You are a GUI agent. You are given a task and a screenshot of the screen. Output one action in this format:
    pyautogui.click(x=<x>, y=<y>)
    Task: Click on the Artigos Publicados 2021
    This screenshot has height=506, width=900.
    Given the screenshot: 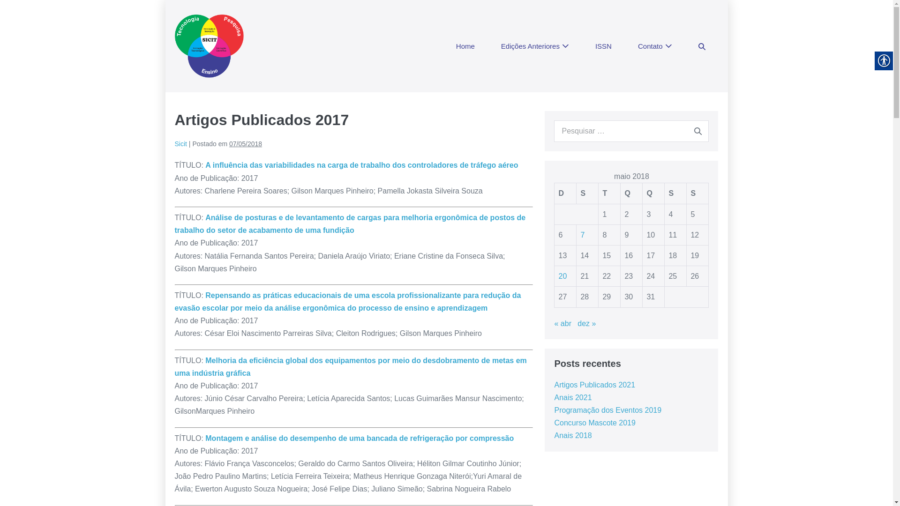 What is the action you would take?
    pyautogui.click(x=594, y=385)
    